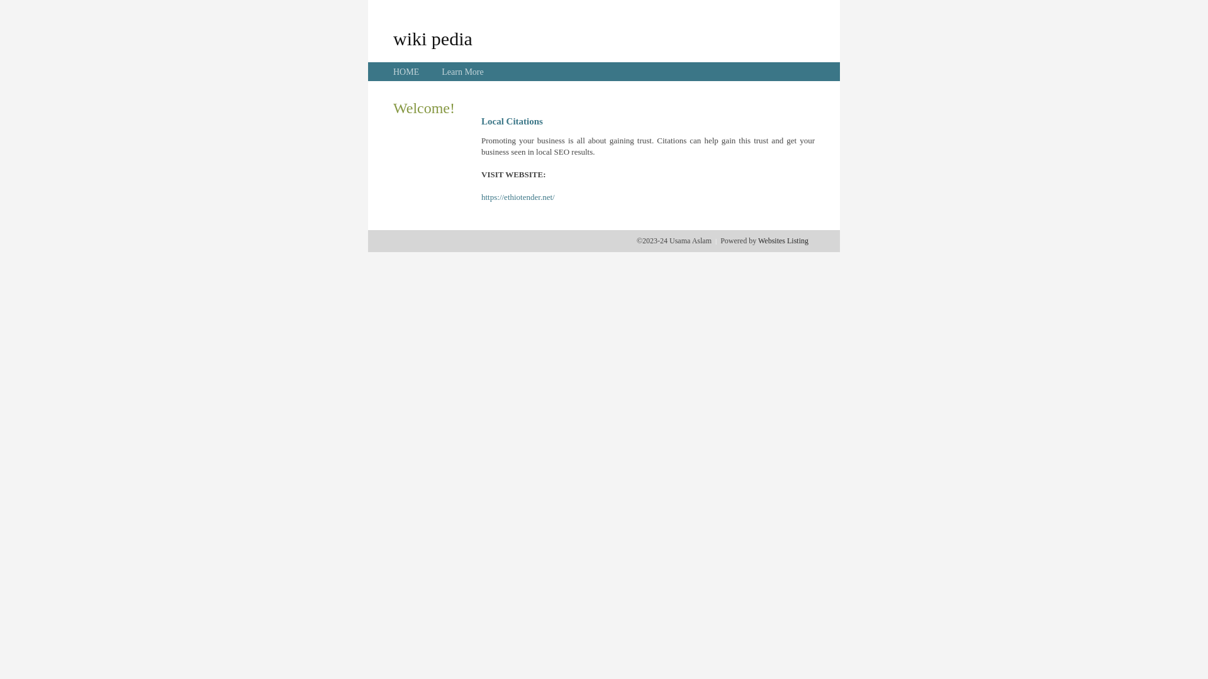 This screenshot has width=1208, height=679. What do you see at coordinates (462, 72) in the screenshot?
I see `Learn More` at bounding box center [462, 72].